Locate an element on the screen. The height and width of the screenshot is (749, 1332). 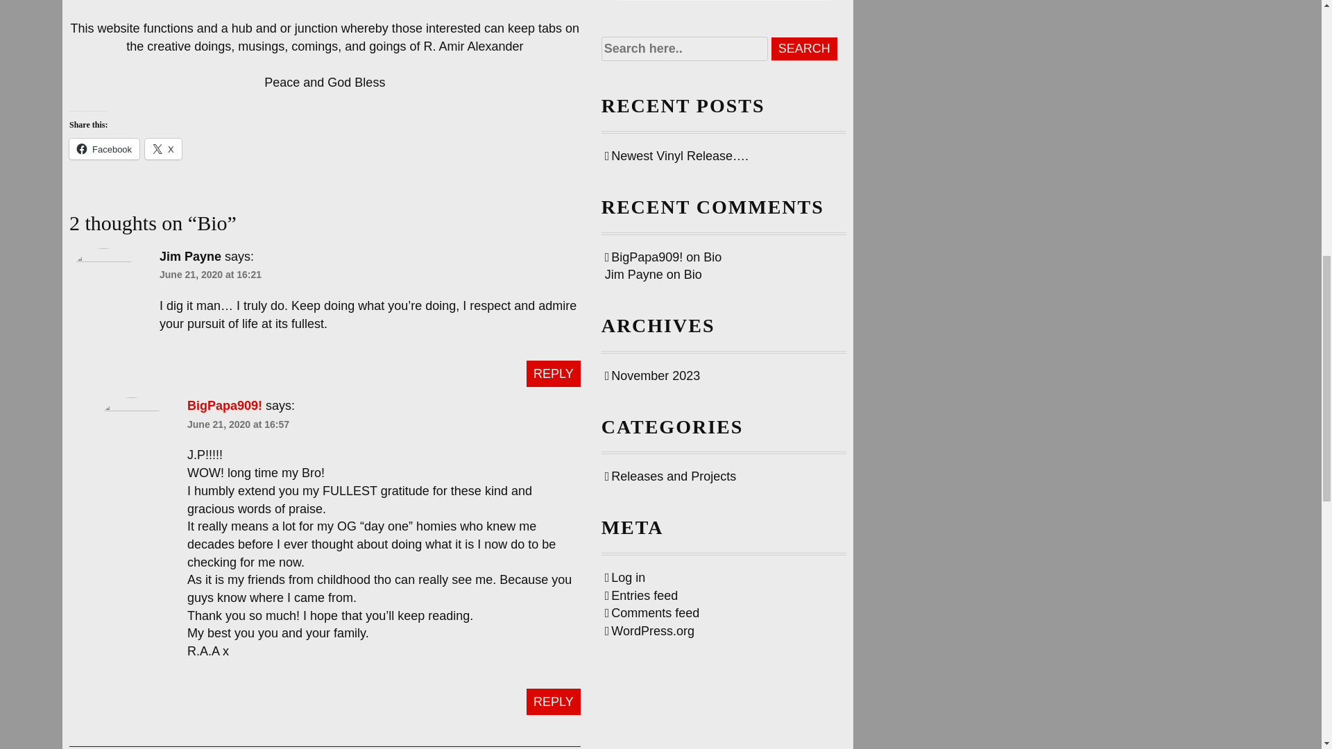
June 21, 2020 at 16:57 is located at coordinates (238, 423).